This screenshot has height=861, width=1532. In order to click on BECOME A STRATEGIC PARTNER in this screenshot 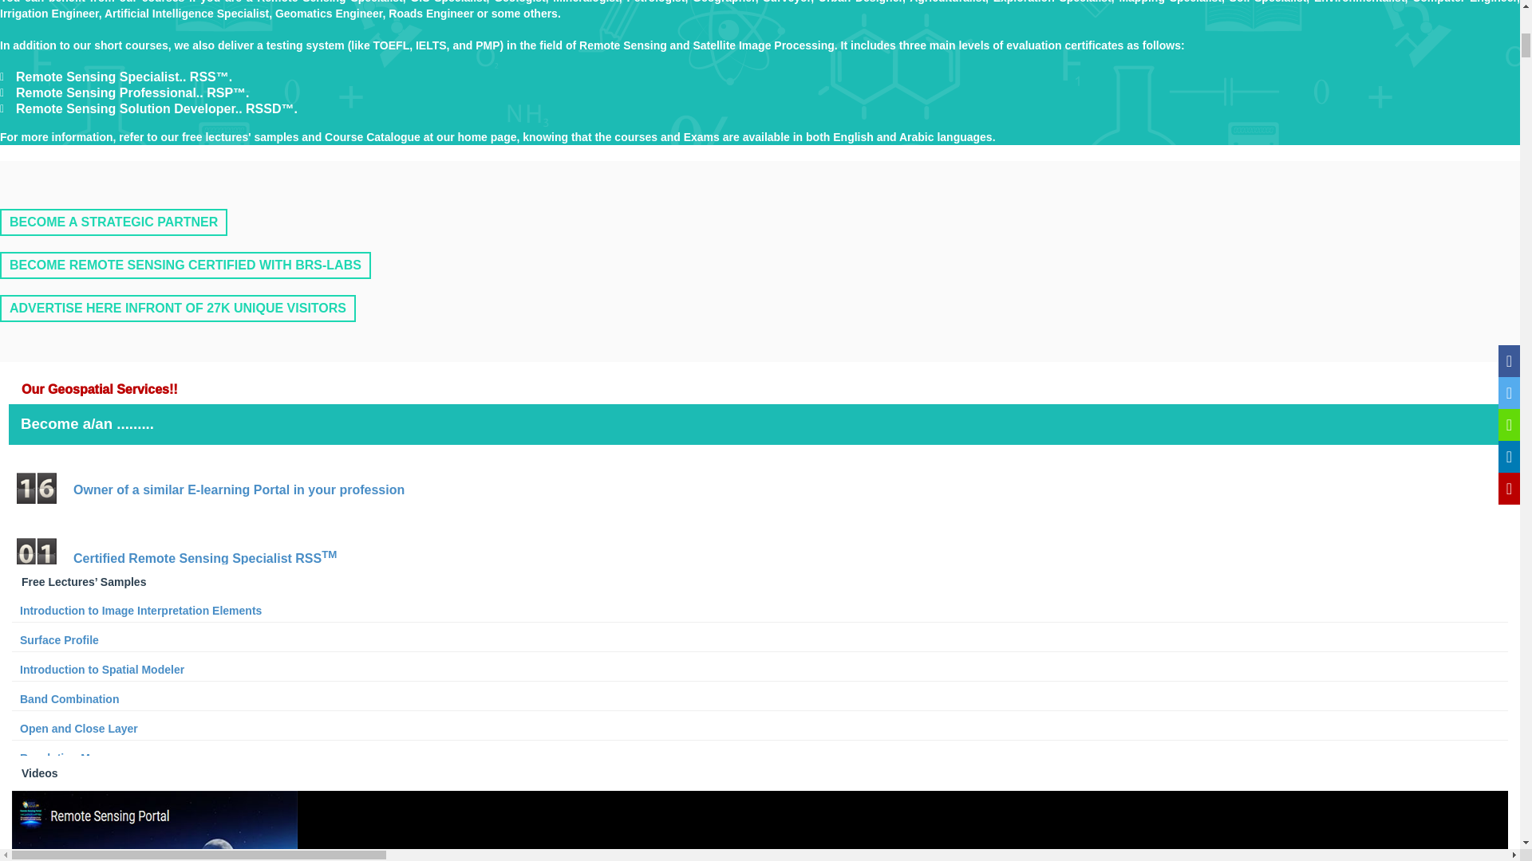, I will do `click(113, 222)`.